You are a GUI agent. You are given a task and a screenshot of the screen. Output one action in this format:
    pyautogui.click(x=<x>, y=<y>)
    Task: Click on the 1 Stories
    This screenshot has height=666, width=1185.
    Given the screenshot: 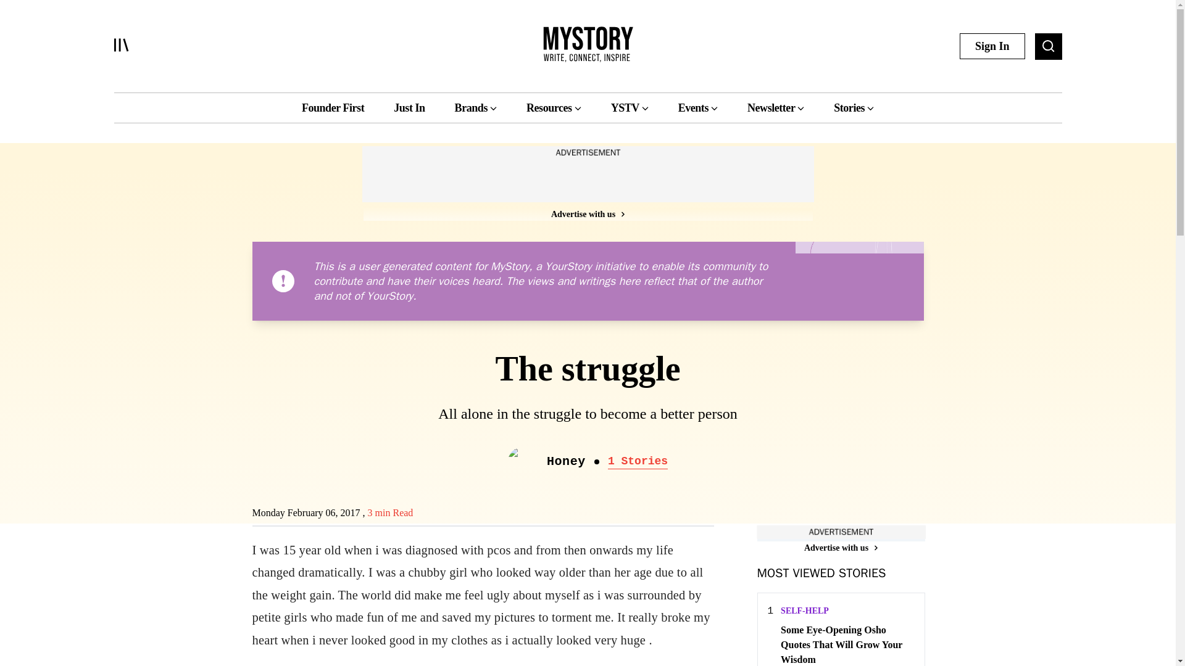 What is the action you would take?
    pyautogui.click(x=638, y=461)
    